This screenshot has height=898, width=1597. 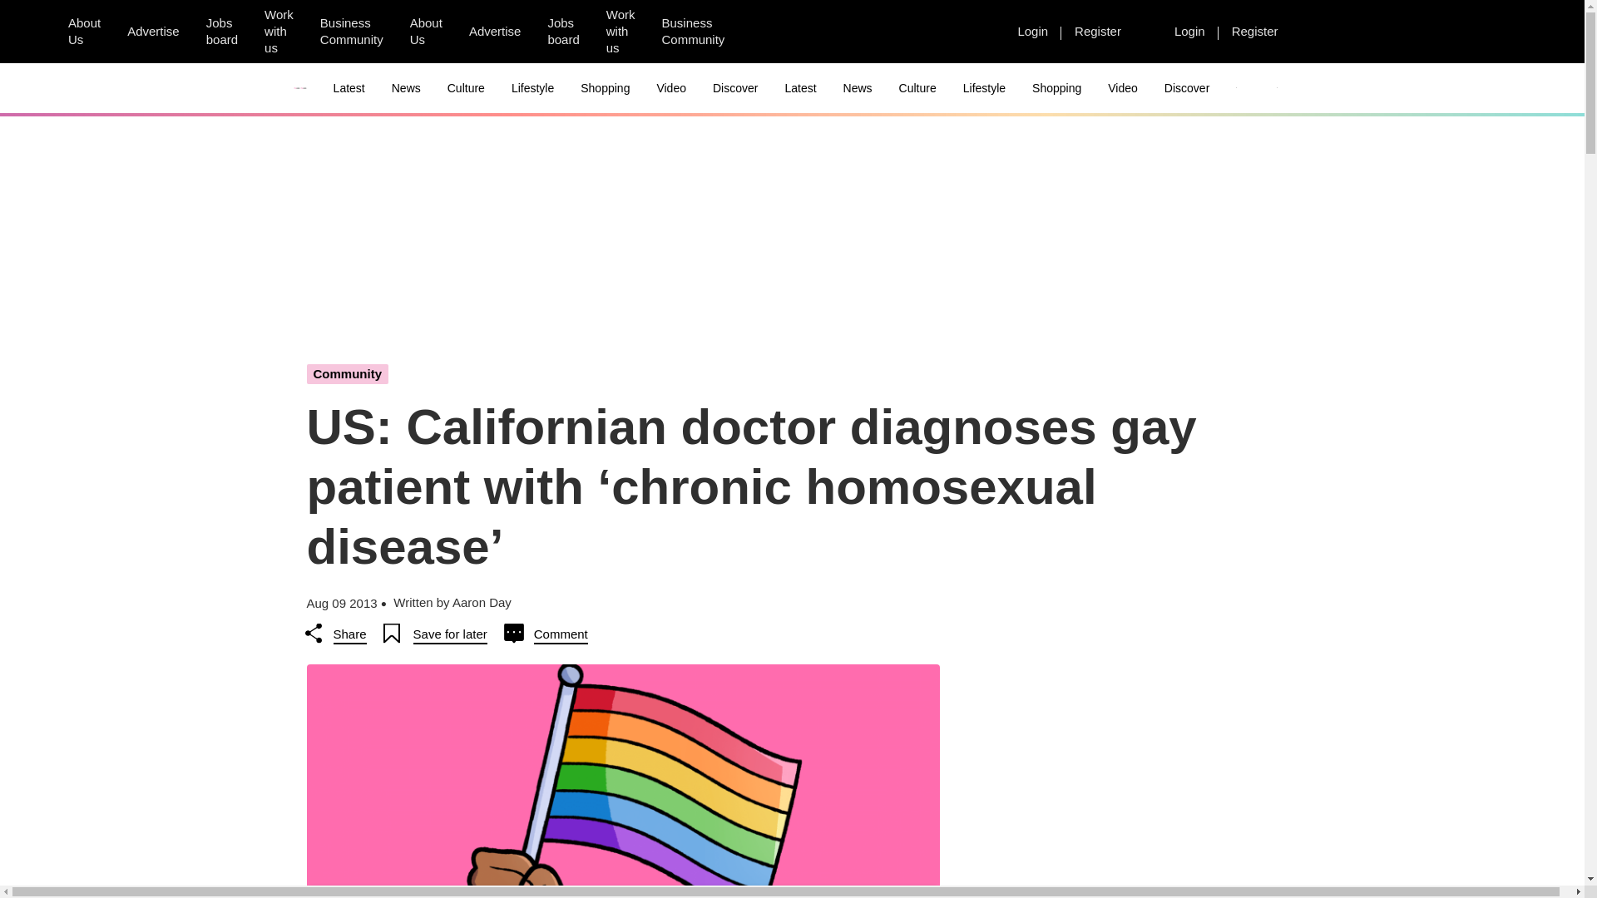 I want to click on Business Community, so click(x=693, y=32).